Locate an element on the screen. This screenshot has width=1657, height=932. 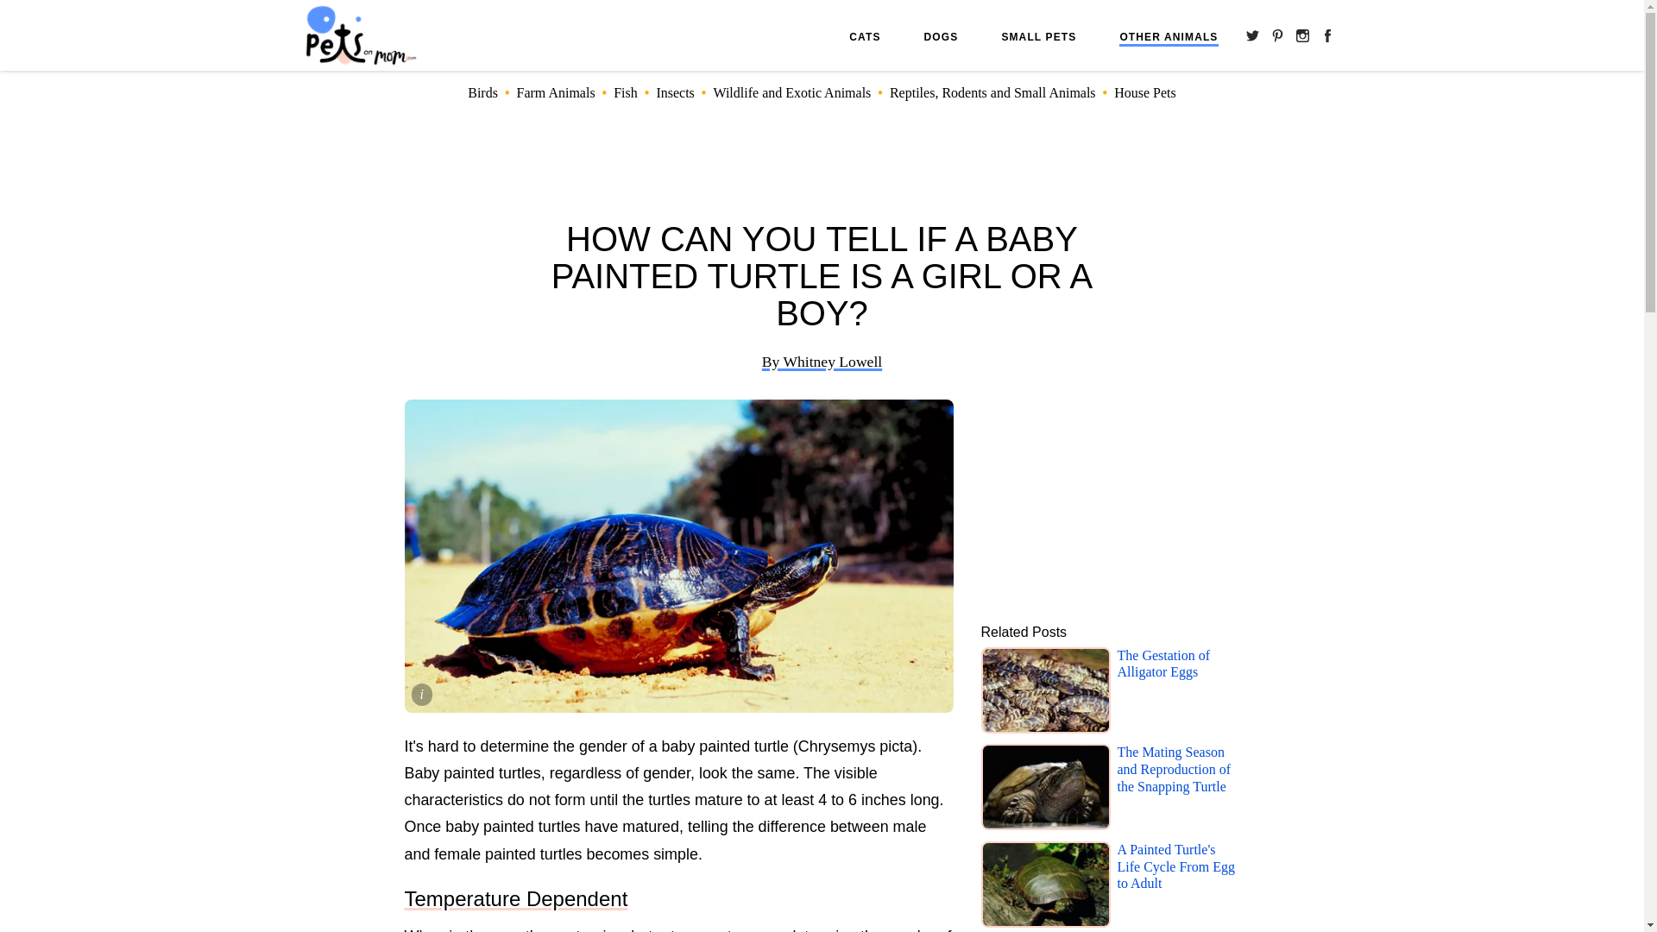
Wildlife and Exotic Animals is located at coordinates (791, 92).